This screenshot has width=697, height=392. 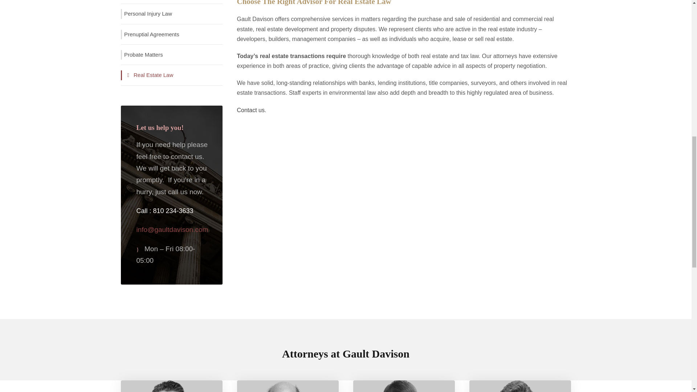 I want to click on attorn-mike, so click(x=171, y=386).